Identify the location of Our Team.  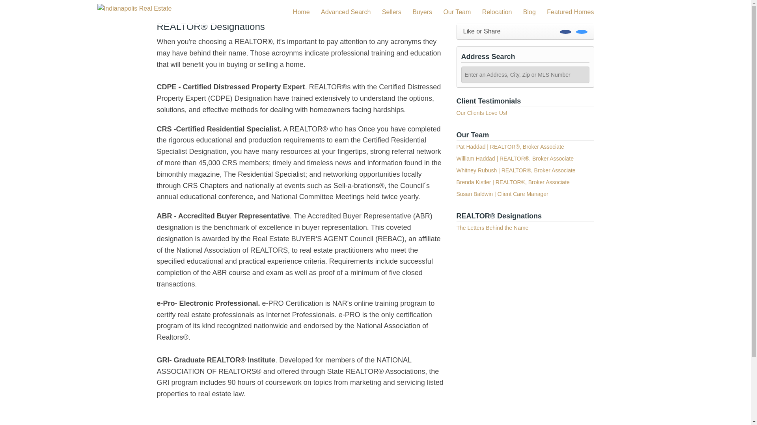
(457, 12).